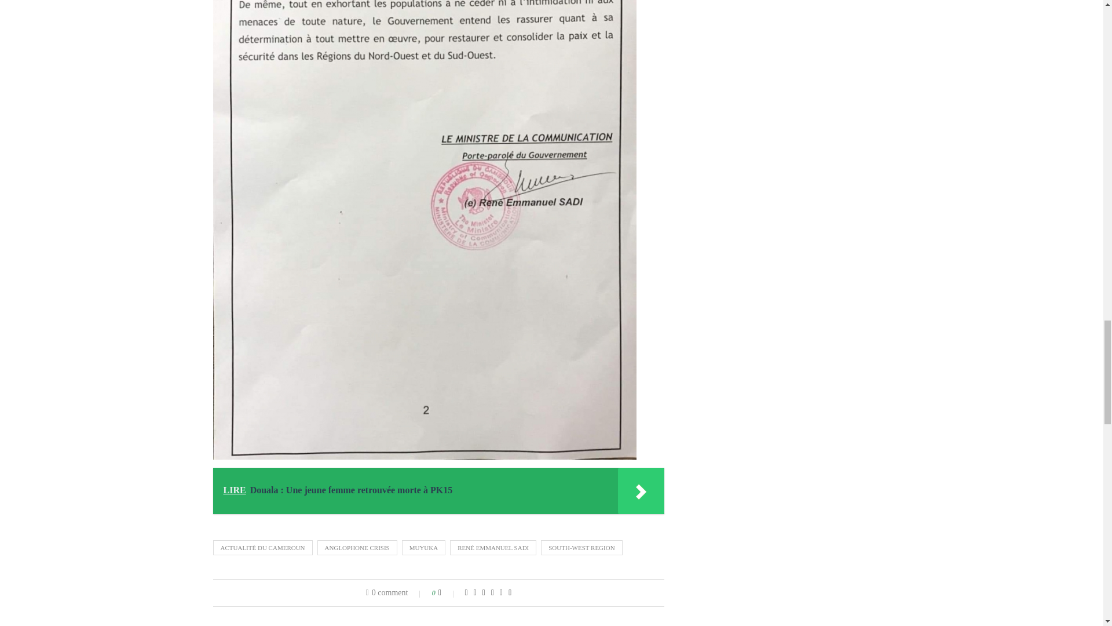  I want to click on Like, so click(447, 593).